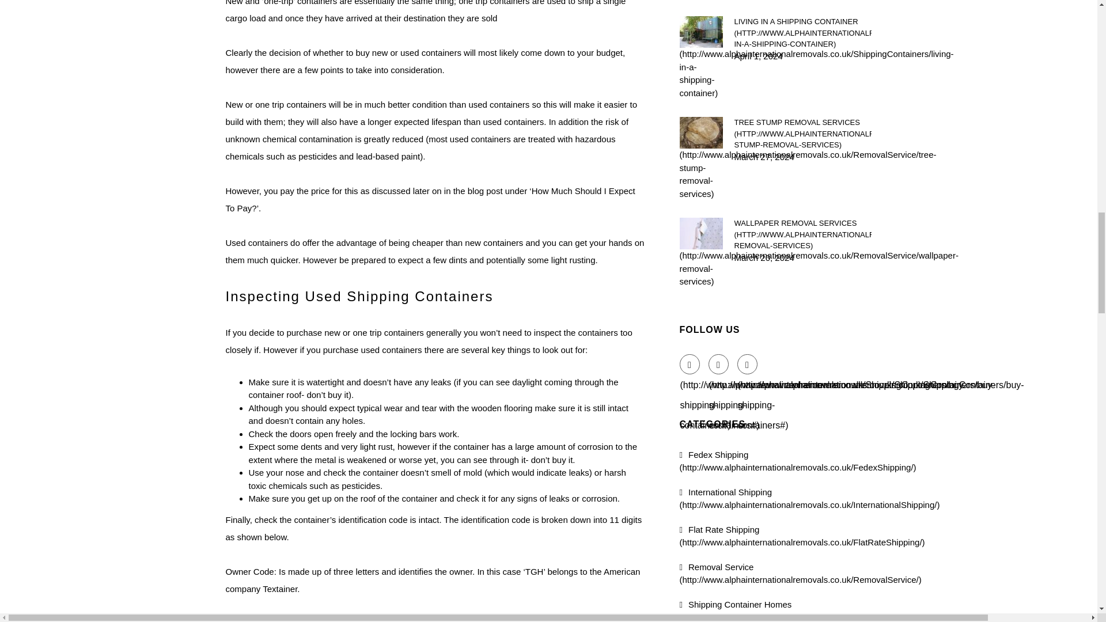 The height and width of the screenshot is (622, 1106). What do you see at coordinates (798, 460) in the screenshot?
I see `View all posts filed under Fedex Shipping` at bounding box center [798, 460].